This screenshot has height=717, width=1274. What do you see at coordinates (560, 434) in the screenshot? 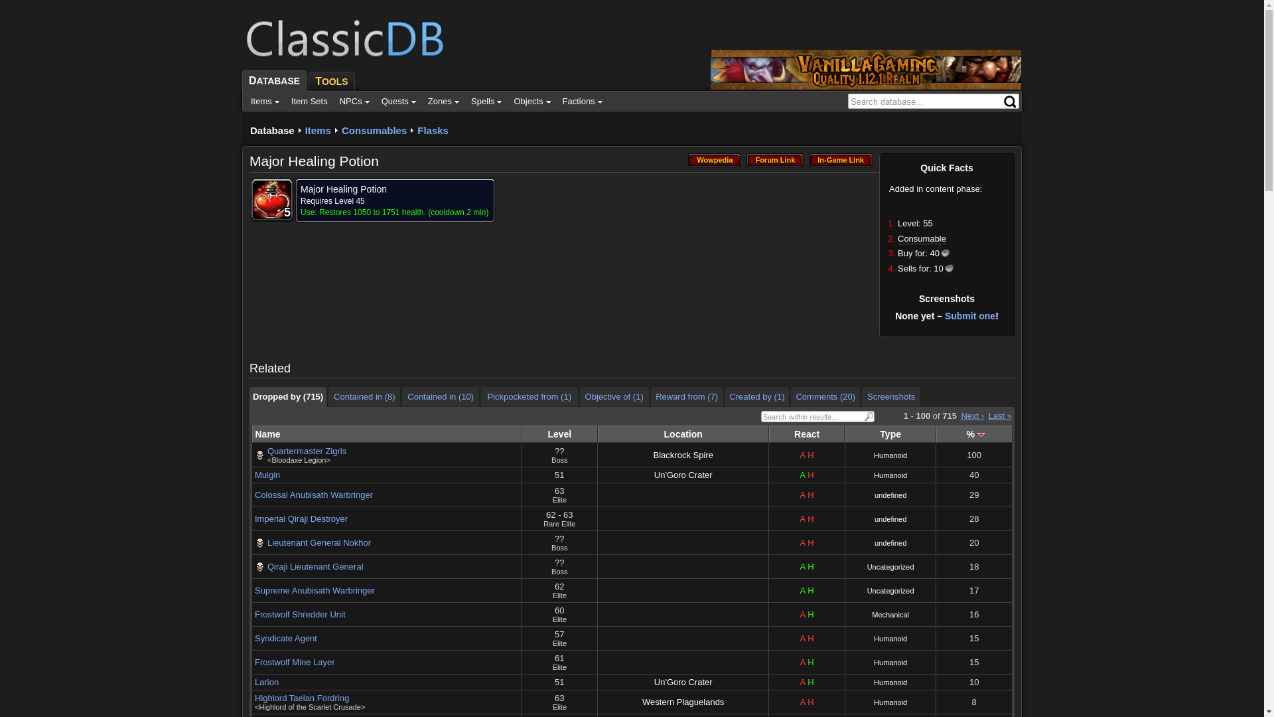
I see `Level` at bounding box center [560, 434].